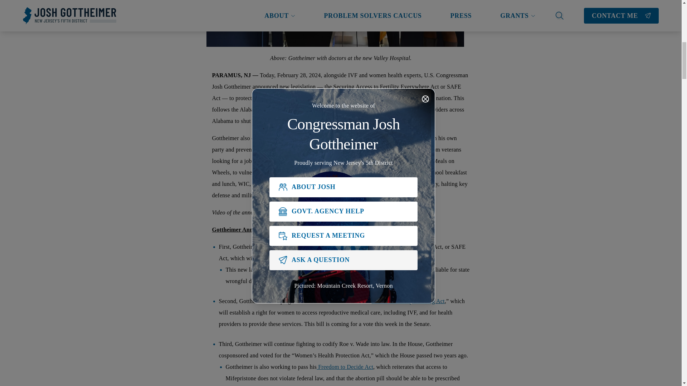 The height and width of the screenshot is (386, 687). Describe the element at coordinates (408, 301) in the screenshot. I see `Access to Family Building Act` at that location.